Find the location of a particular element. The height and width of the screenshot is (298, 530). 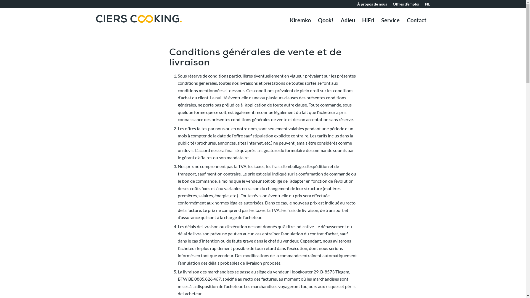

Qook! is located at coordinates (325, 20).